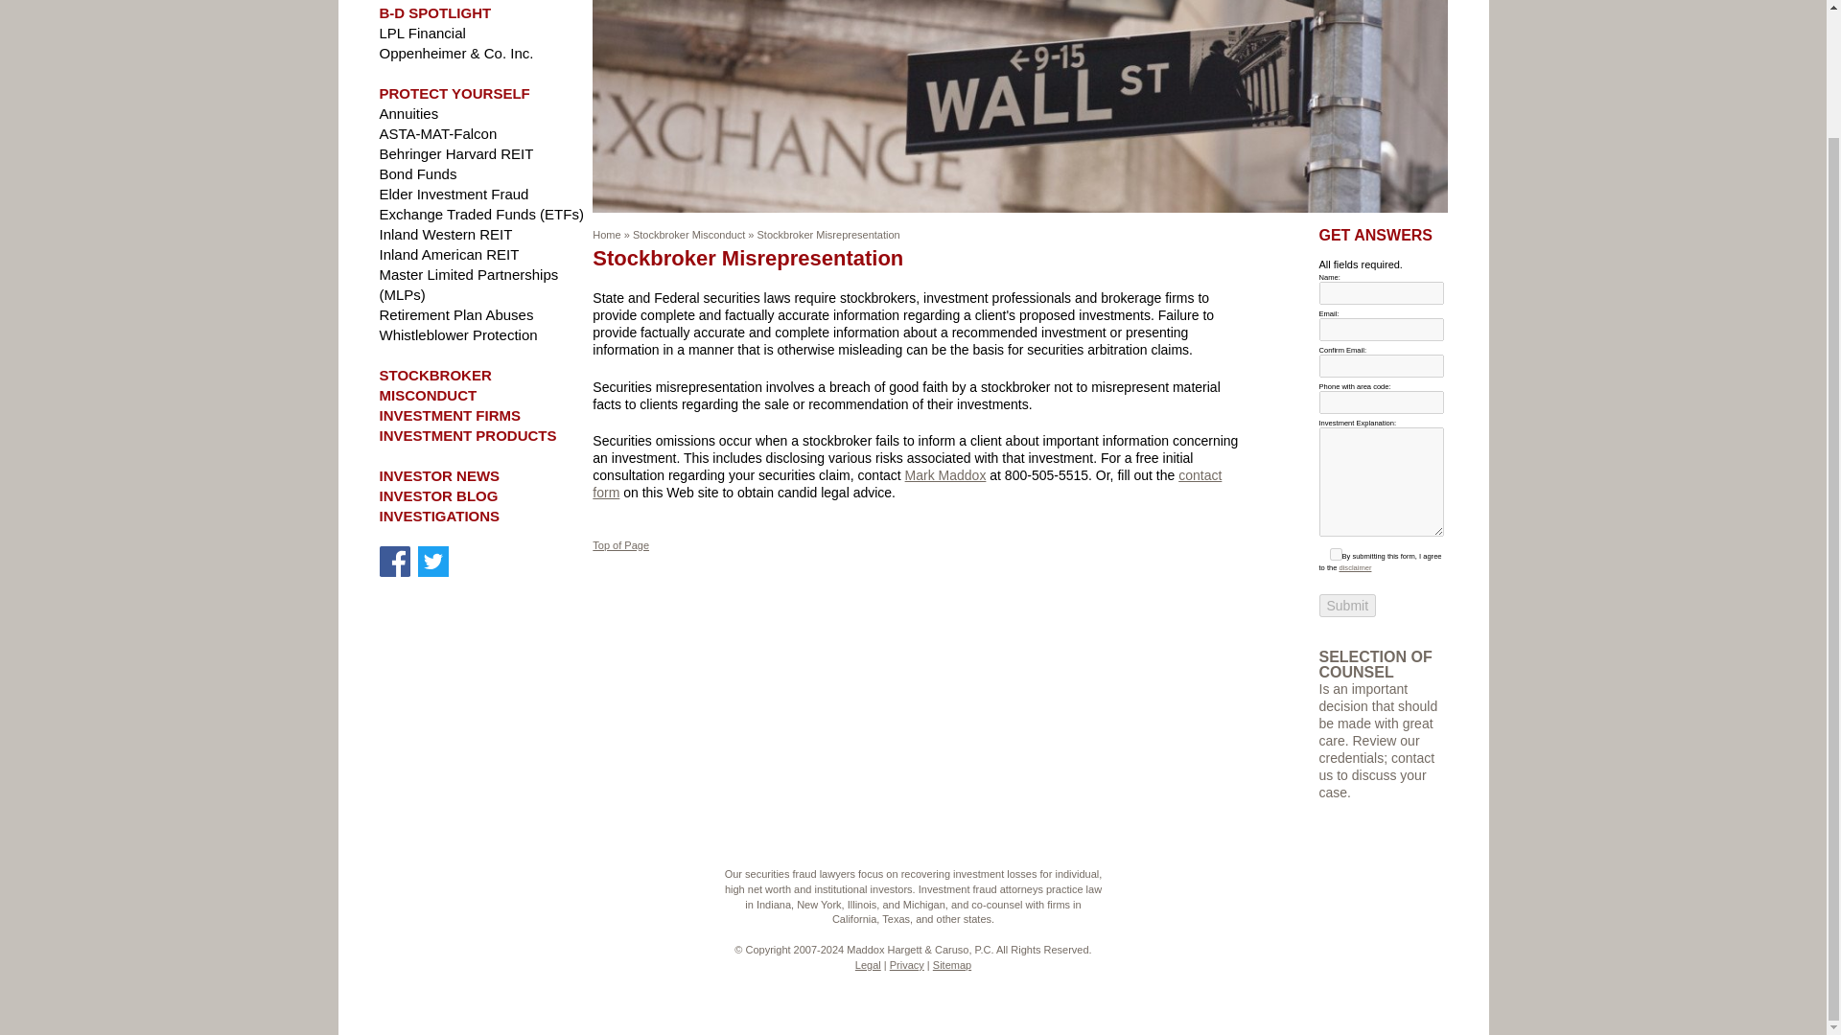 This screenshot has width=1841, height=1035. Describe the element at coordinates (1348, 605) in the screenshot. I see `Submit` at that location.